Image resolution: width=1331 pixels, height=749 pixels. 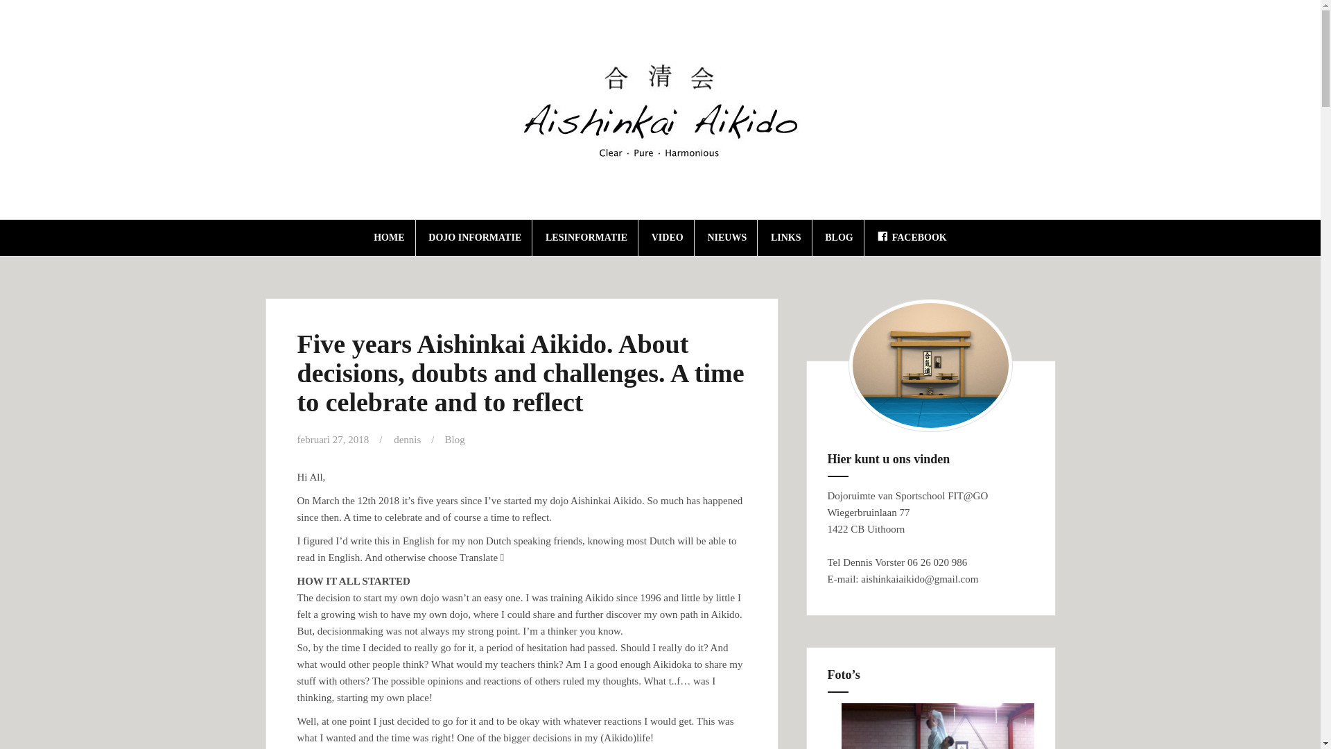 What do you see at coordinates (407, 440) in the screenshot?
I see `dennis` at bounding box center [407, 440].